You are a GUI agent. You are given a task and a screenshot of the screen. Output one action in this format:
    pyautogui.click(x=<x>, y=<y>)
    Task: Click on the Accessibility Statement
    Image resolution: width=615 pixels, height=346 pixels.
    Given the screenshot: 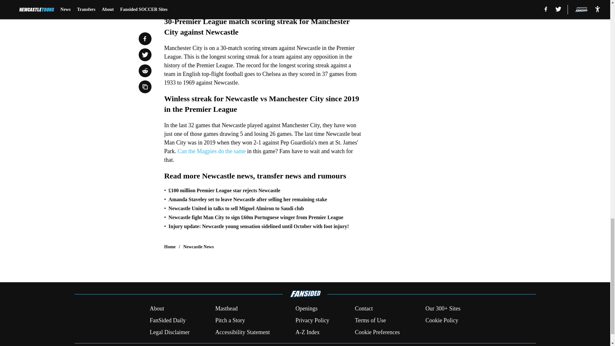 What is the action you would take?
    pyautogui.click(x=242, y=332)
    